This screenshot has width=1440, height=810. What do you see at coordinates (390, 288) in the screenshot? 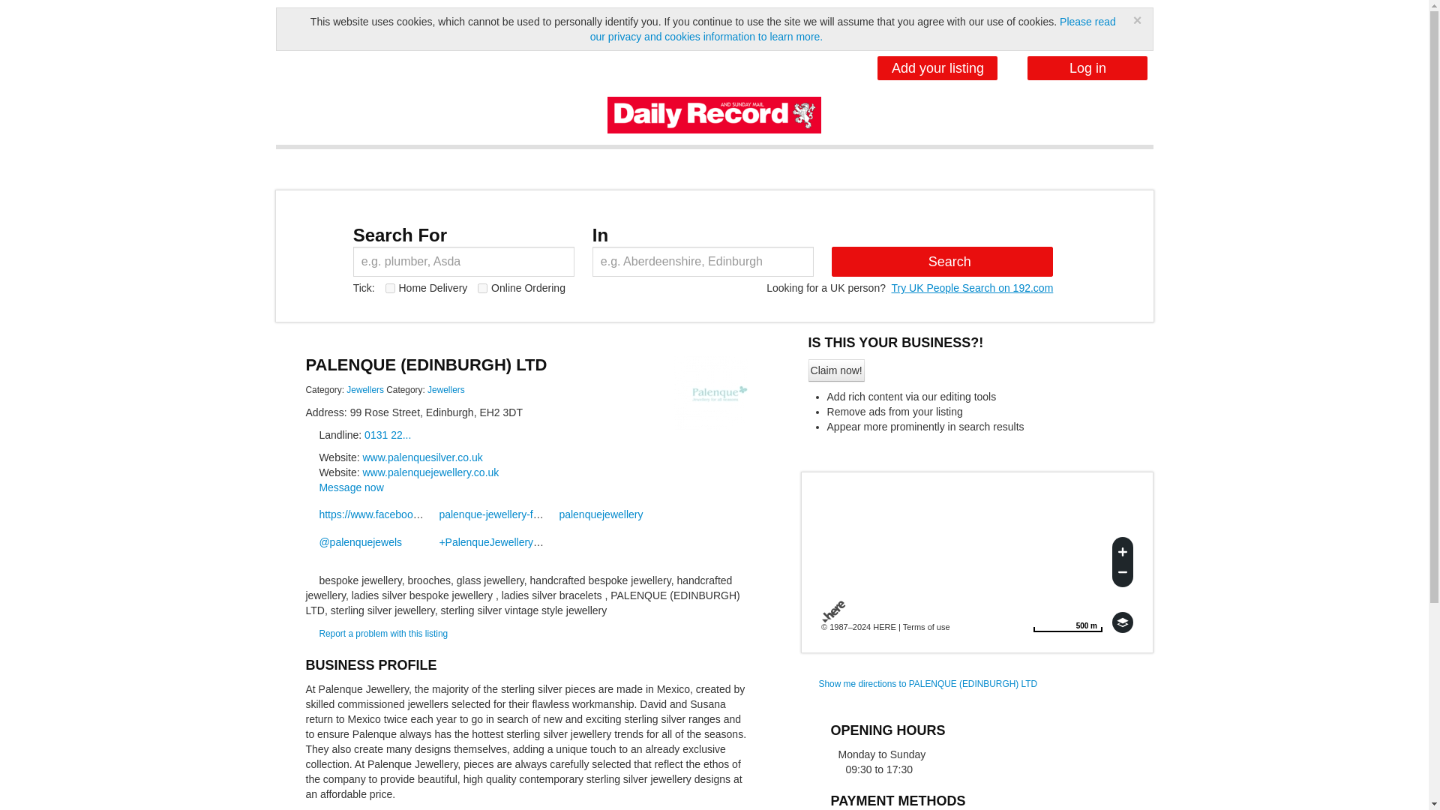
I see `on` at bounding box center [390, 288].